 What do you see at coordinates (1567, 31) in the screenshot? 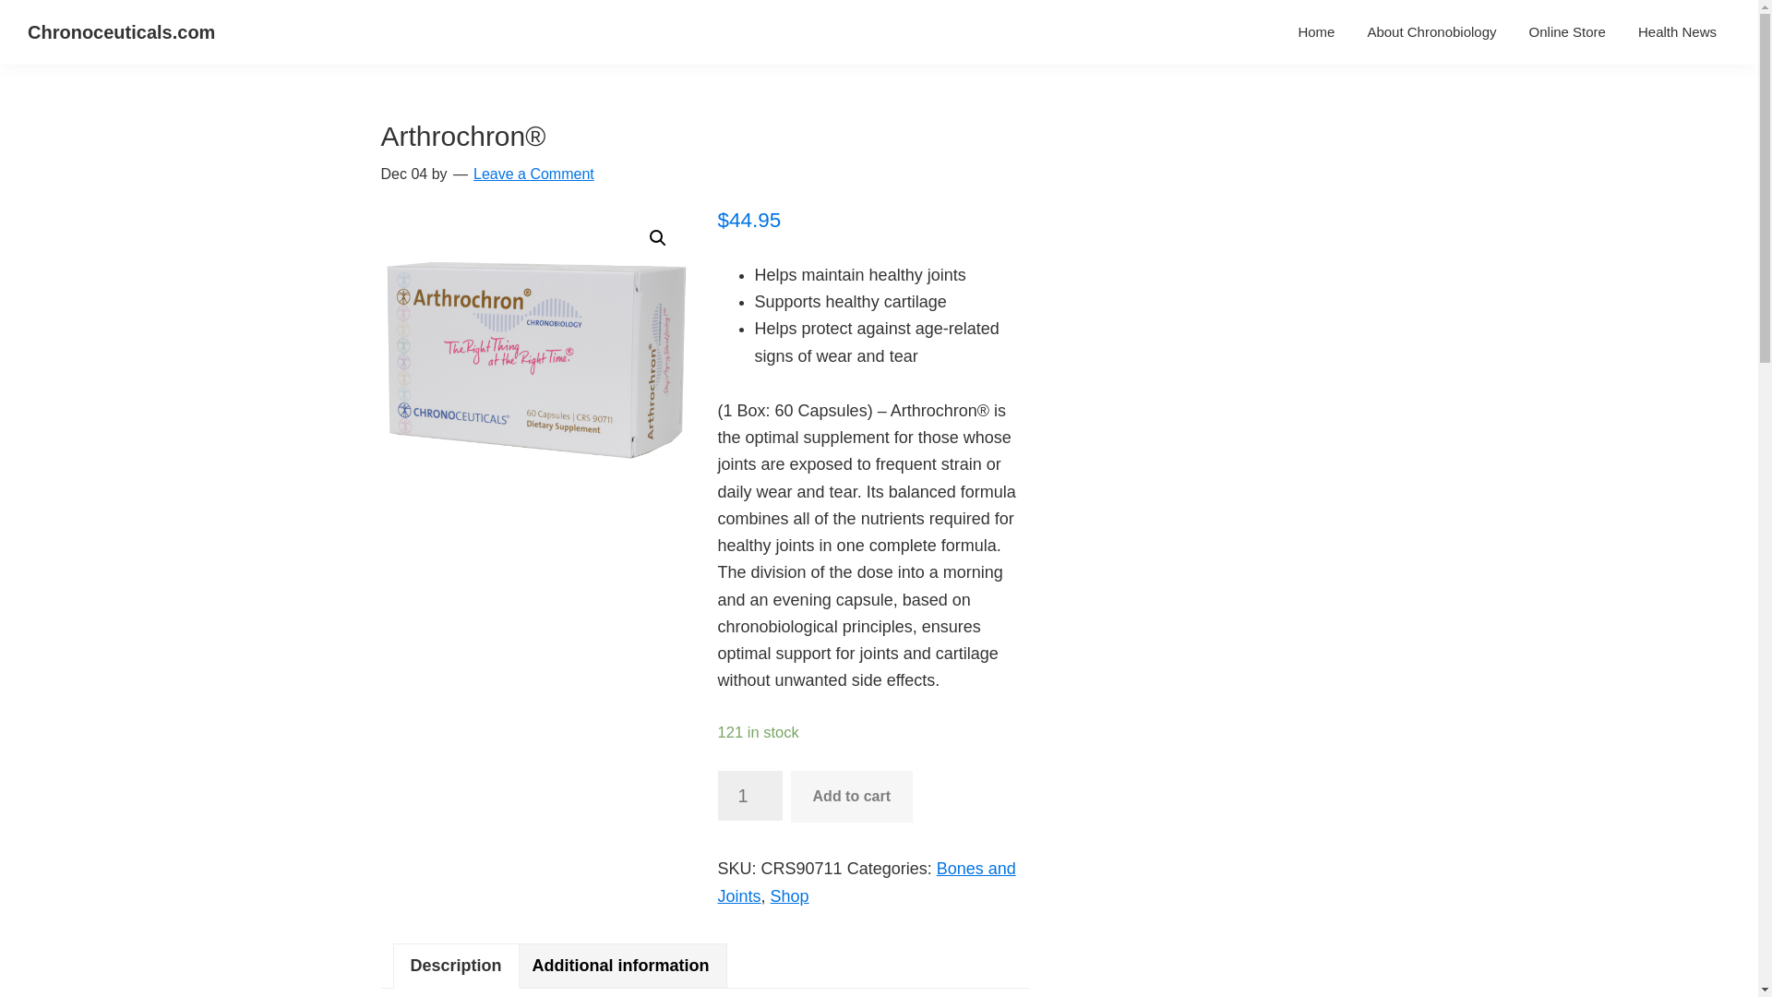
I see `Online Store` at bounding box center [1567, 31].